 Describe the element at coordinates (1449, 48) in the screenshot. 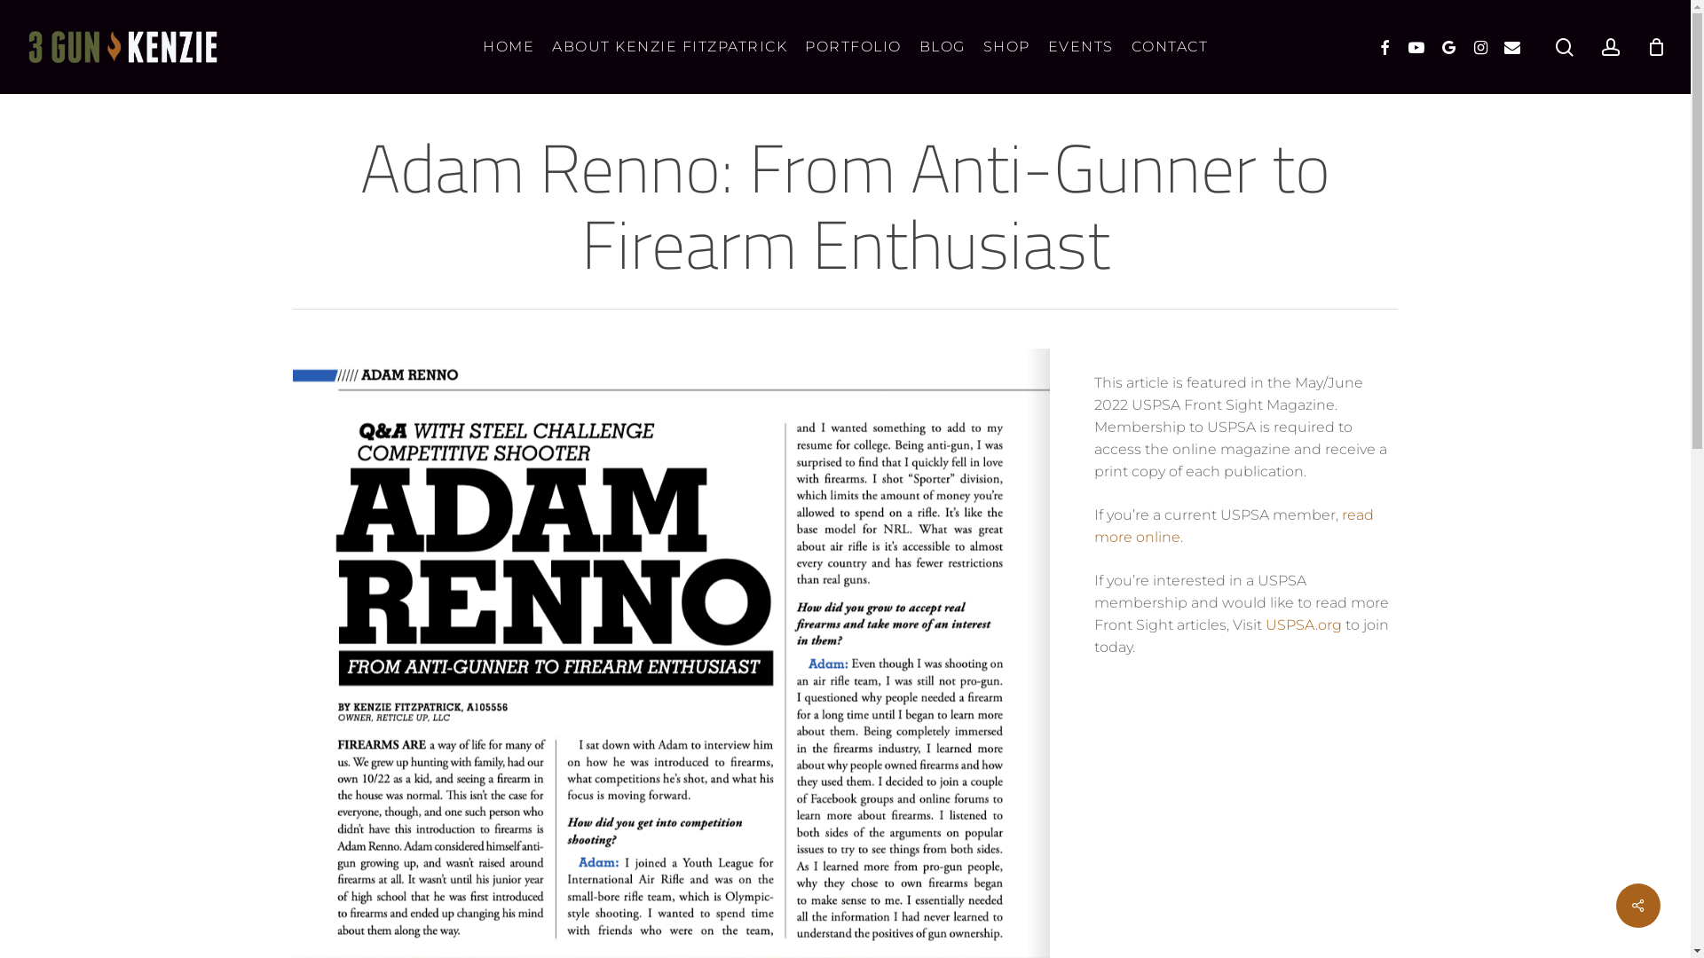

I see `GOOGLE-PLUS` at that location.